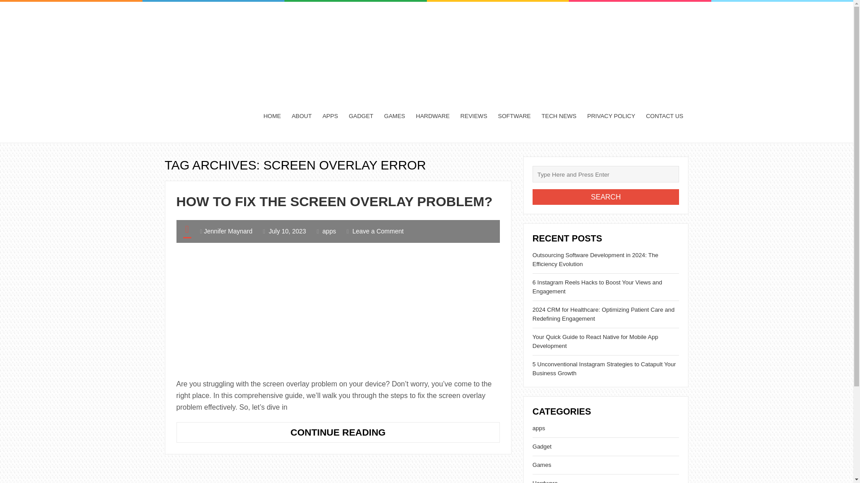  I want to click on How to Fix the Screen Overlay Problem?, so click(334, 201).